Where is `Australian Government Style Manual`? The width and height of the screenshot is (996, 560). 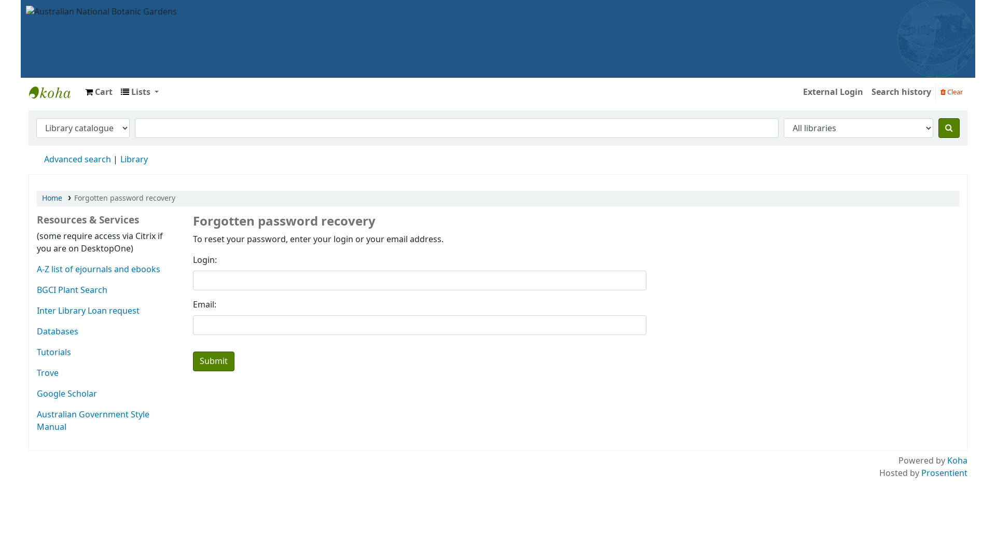
Australian Government Style Manual is located at coordinates (93, 421).